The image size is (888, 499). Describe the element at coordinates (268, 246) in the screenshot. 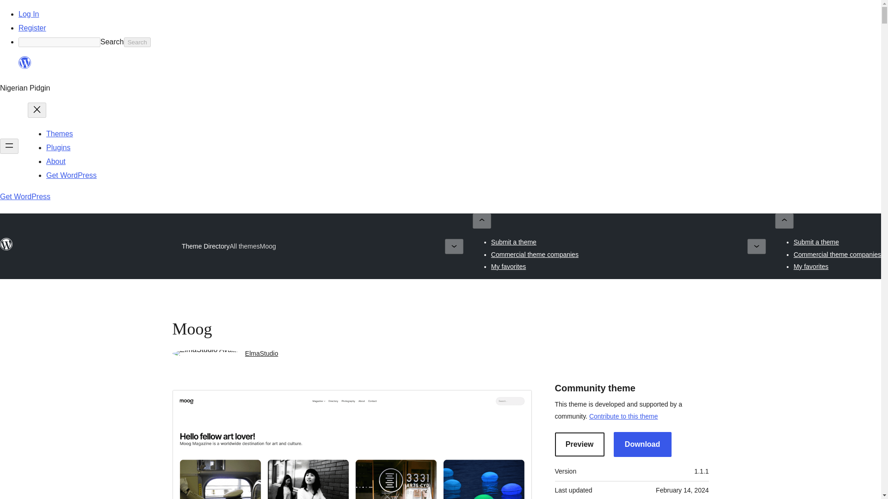

I see `Moog` at that location.